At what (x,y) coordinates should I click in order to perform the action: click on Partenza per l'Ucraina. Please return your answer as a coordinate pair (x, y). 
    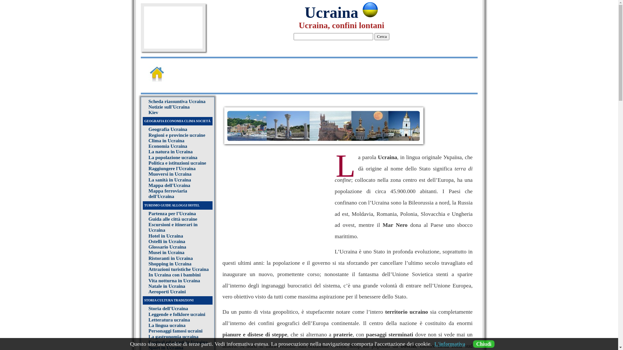
    Looking at the image, I should click on (172, 213).